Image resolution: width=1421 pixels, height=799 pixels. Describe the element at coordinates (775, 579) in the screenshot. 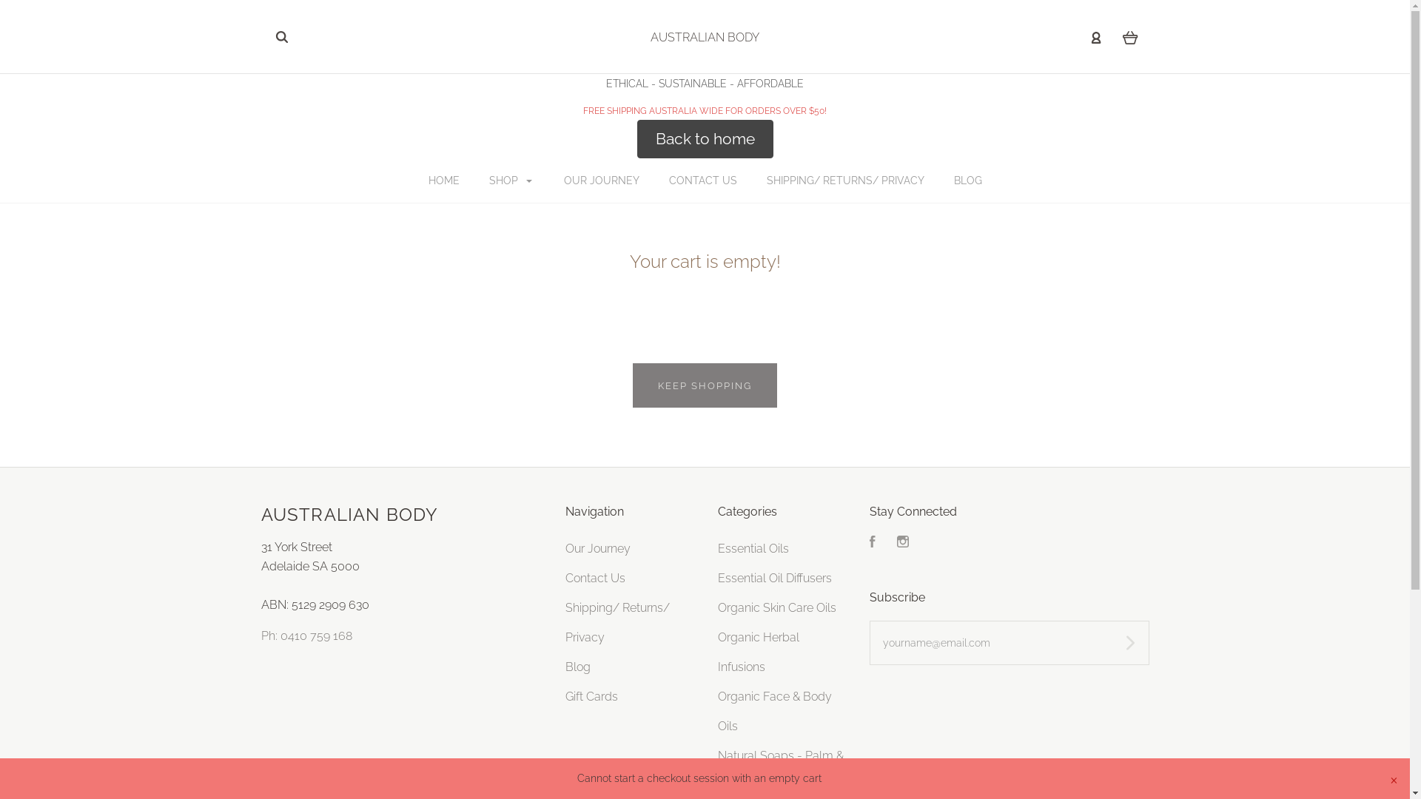

I see `Essential Oil Diffusers` at that location.